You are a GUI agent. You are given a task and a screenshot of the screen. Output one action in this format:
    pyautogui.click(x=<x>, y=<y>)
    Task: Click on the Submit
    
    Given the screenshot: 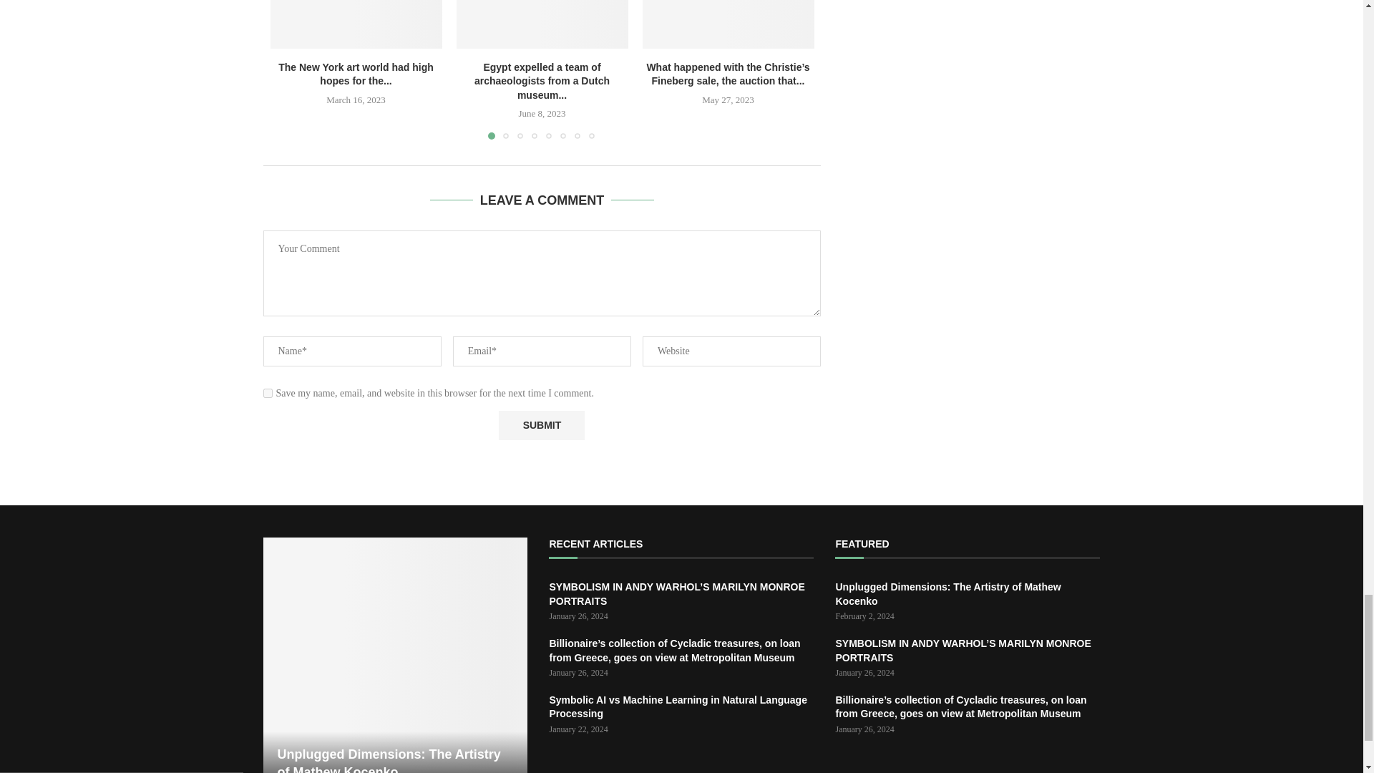 What is the action you would take?
    pyautogui.click(x=541, y=425)
    